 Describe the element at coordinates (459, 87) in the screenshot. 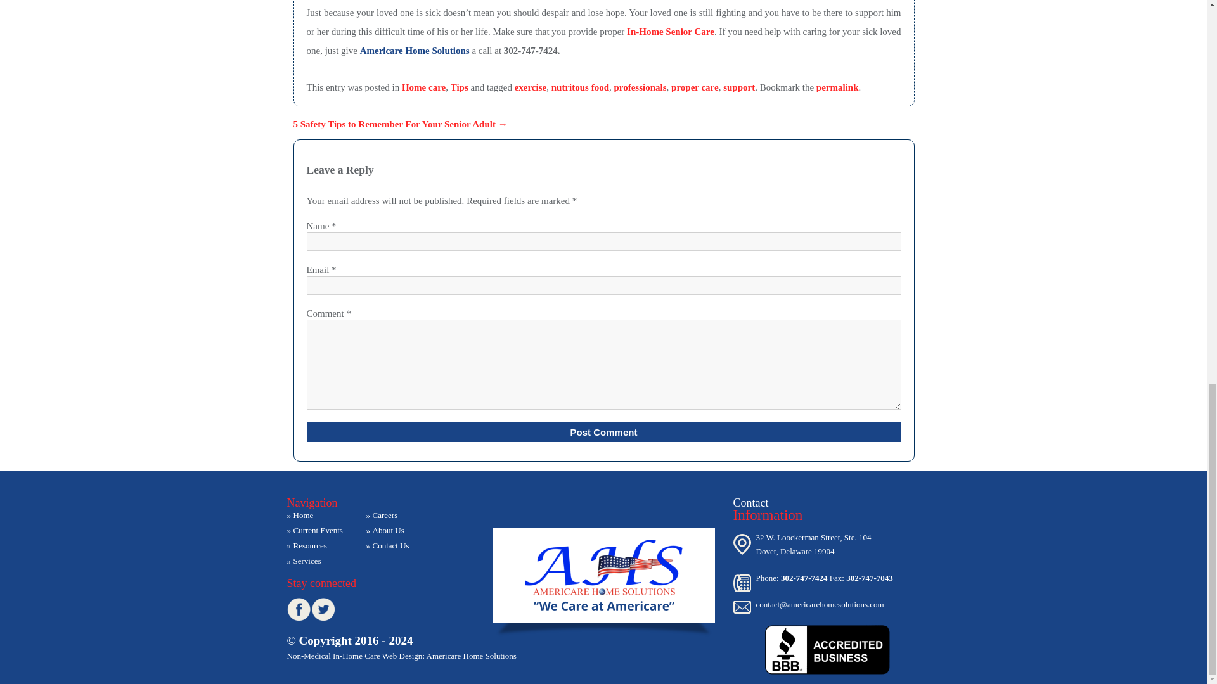

I see `Tips` at that location.